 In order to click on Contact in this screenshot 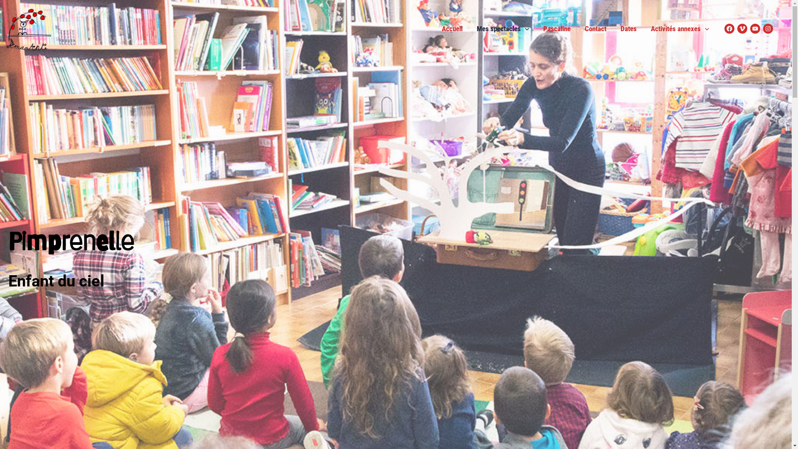, I will do `click(596, 29)`.